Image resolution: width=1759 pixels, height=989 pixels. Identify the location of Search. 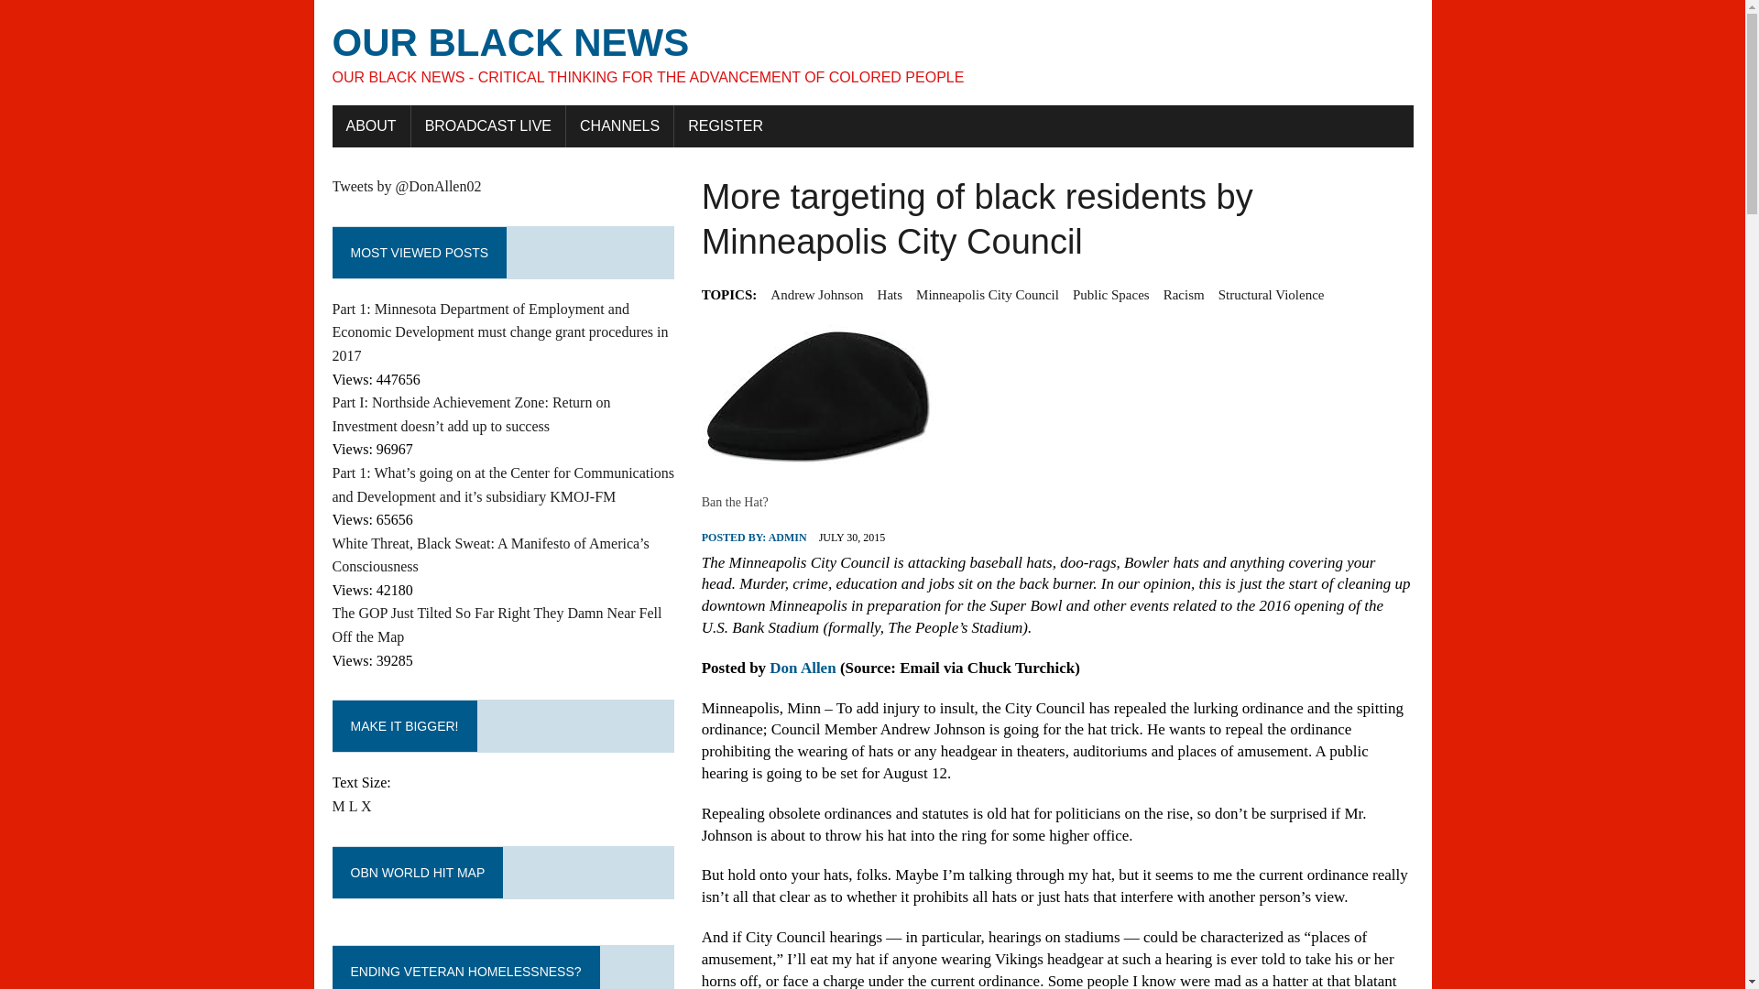
(92, 17).